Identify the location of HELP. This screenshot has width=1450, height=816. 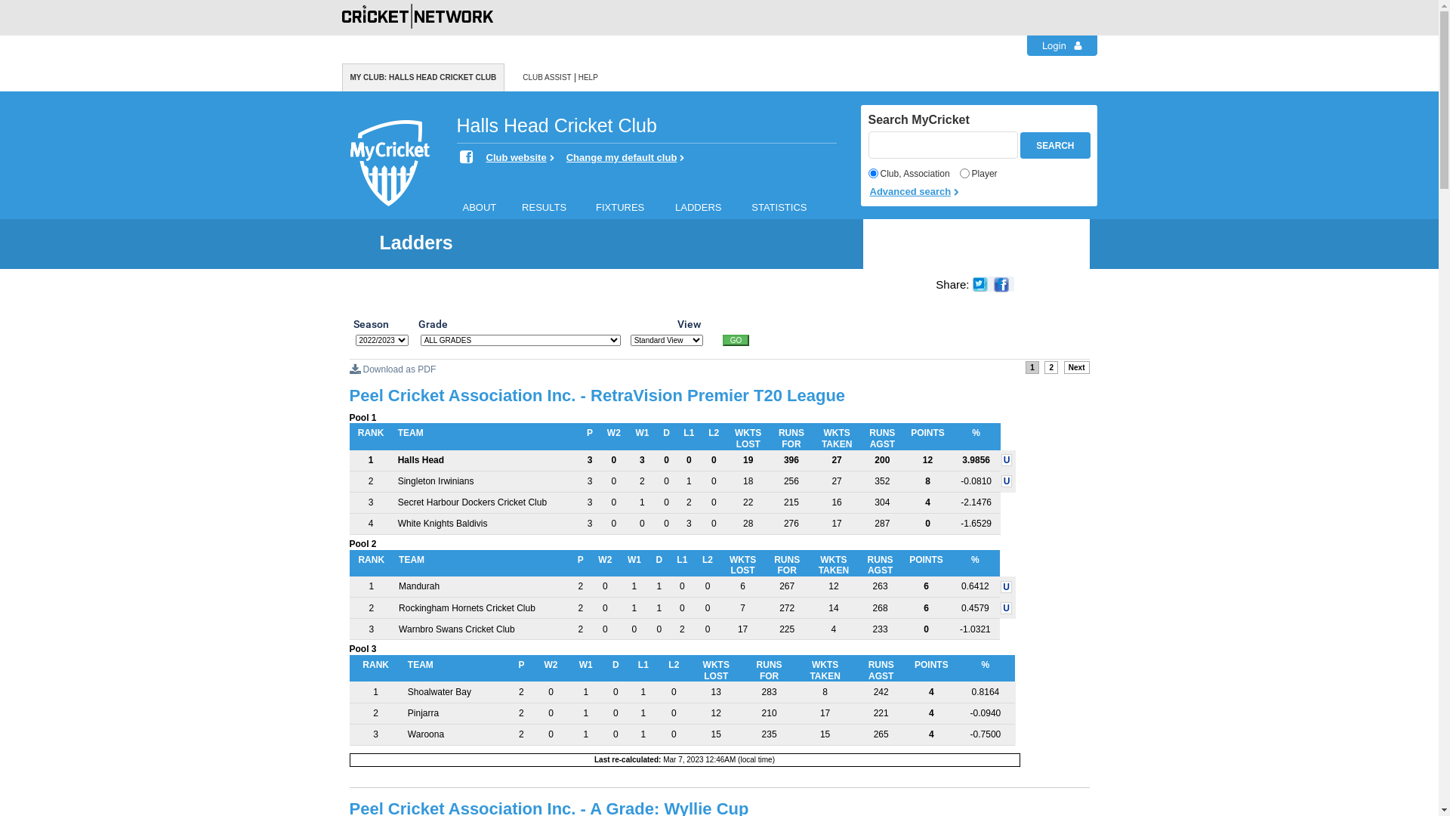
(588, 77).